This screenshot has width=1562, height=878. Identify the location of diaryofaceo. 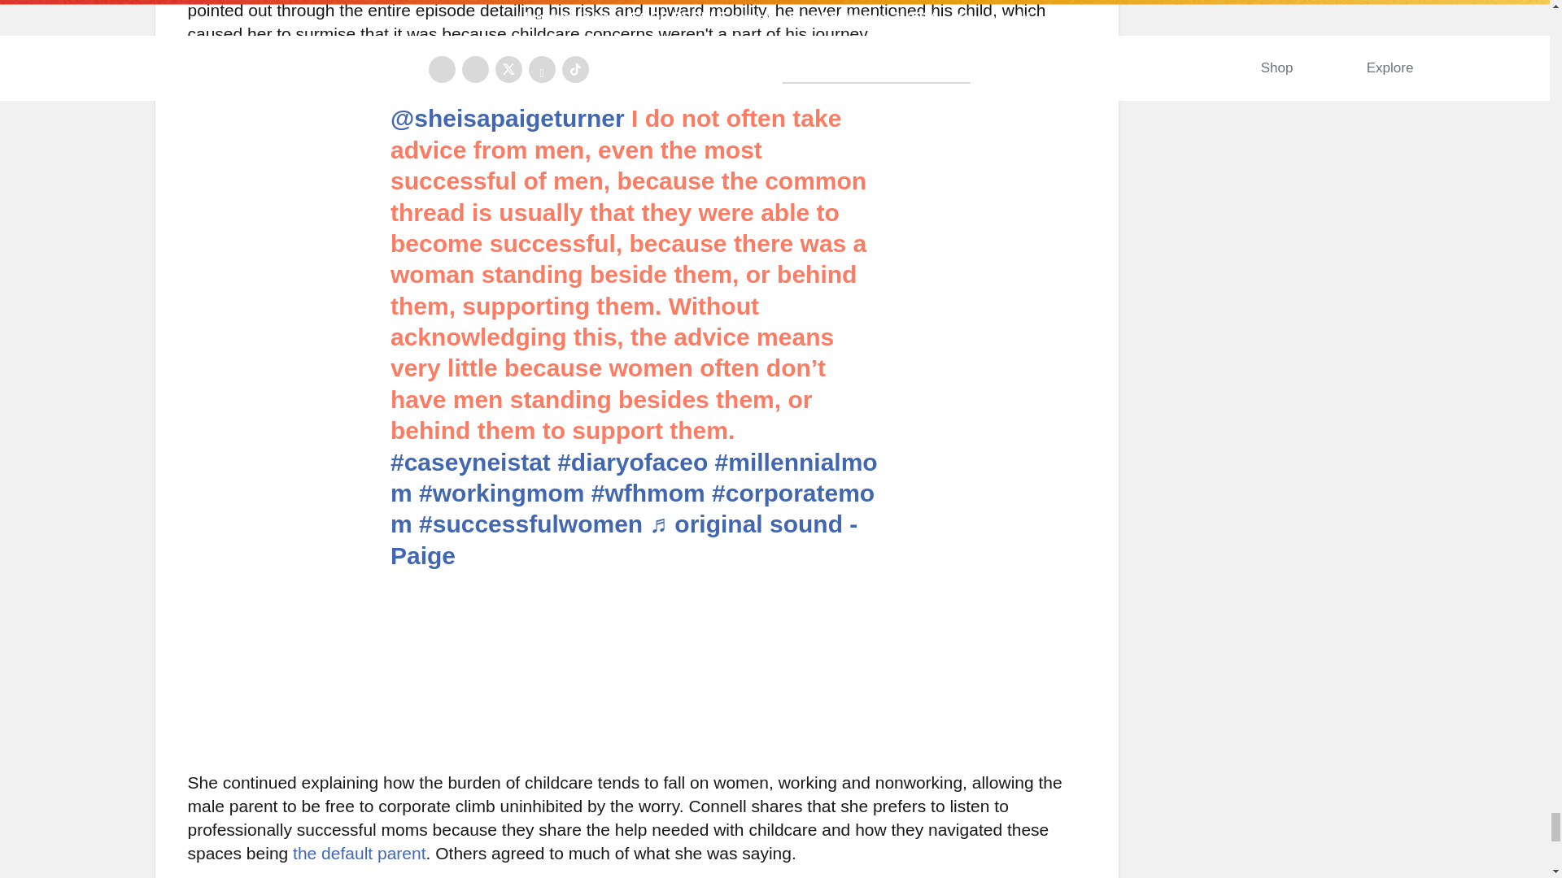
(632, 462).